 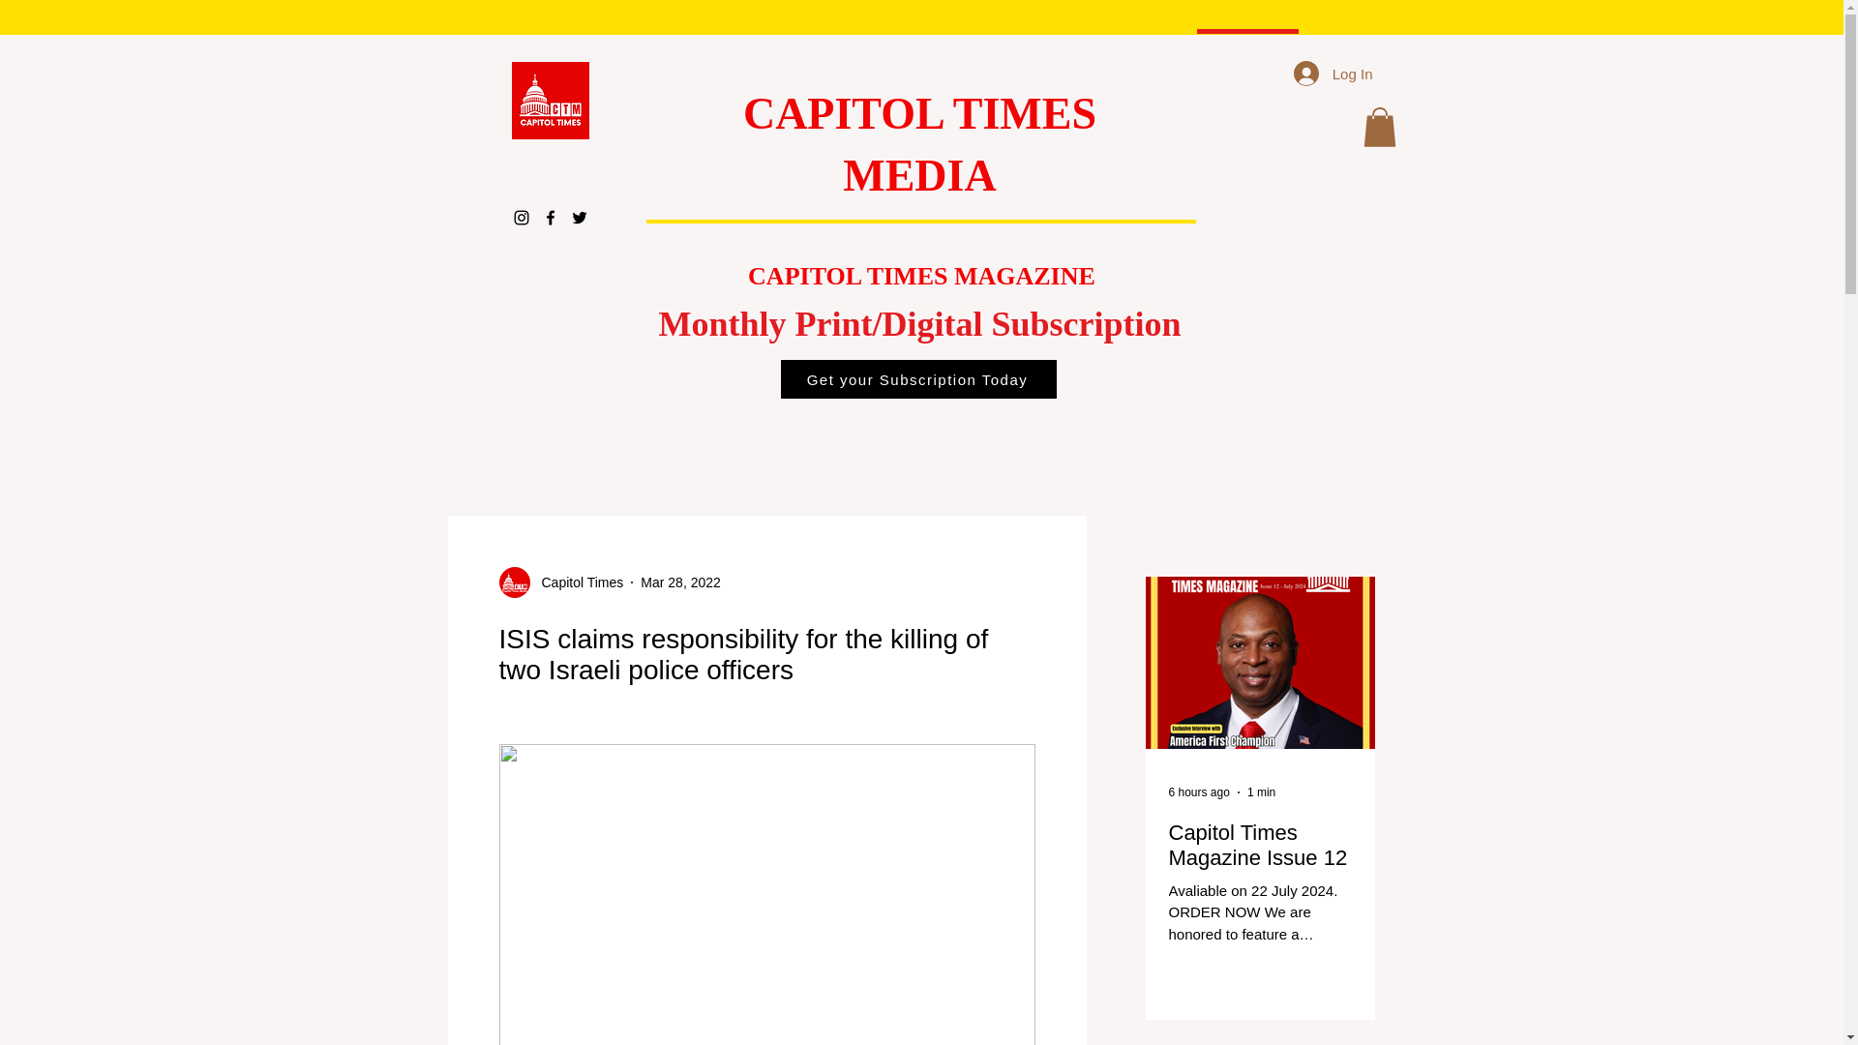 What do you see at coordinates (1260, 845) in the screenshot?
I see `Capitol Times Magazine Issue 12` at bounding box center [1260, 845].